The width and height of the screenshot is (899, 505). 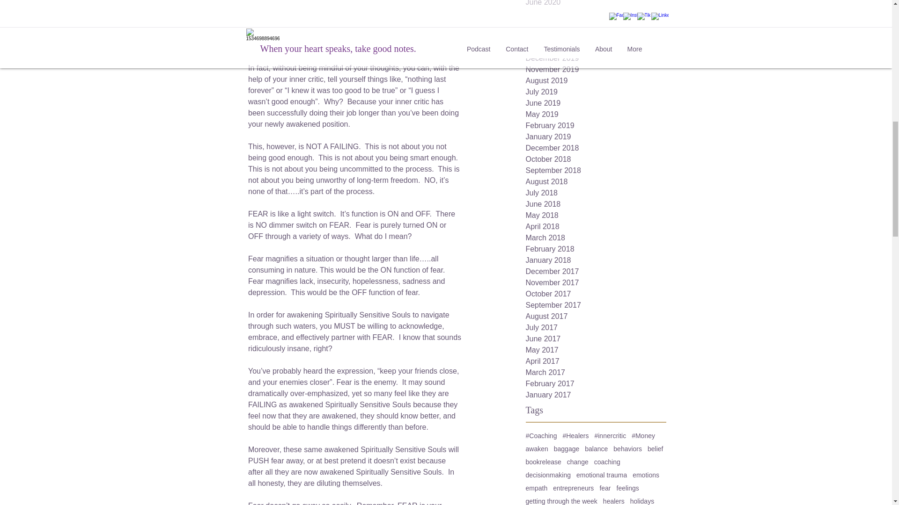 What do you see at coordinates (596, 58) in the screenshot?
I see `December 2019` at bounding box center [596, 58].